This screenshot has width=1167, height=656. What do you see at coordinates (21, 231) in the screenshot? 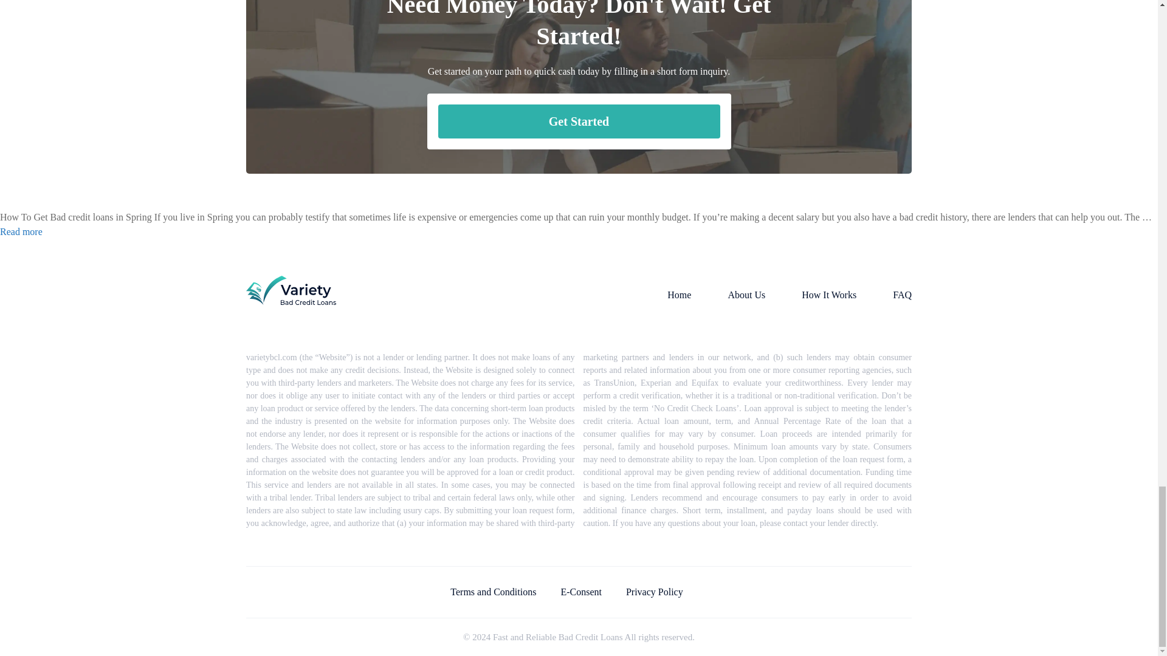
I see `Spring` at bounding box center [21, 231].